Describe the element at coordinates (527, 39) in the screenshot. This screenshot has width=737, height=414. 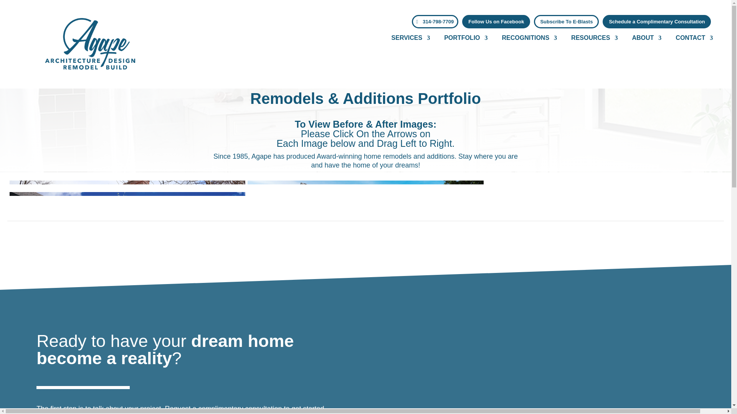
I see `RECOGNITIONS` at that location.